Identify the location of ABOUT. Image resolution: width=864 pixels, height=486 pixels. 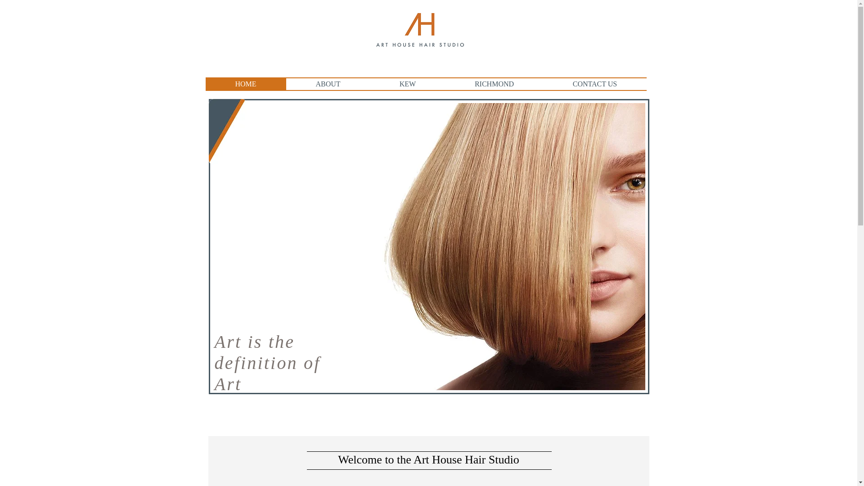
(328, 84).